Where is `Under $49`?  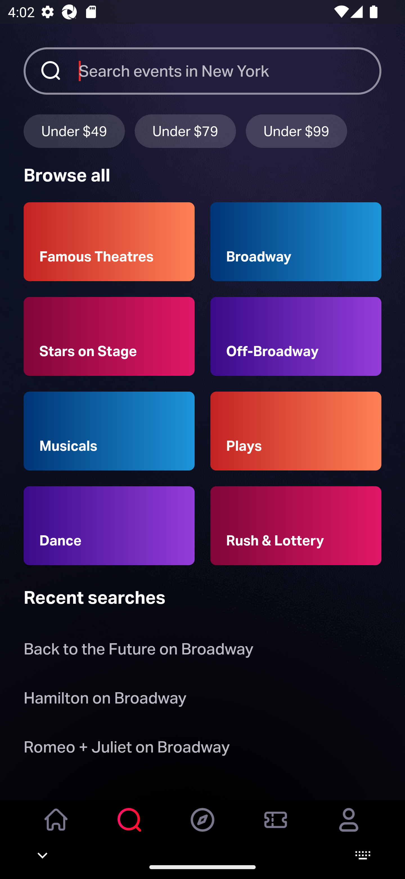 Under $49 is located at coordinates (74, 131).